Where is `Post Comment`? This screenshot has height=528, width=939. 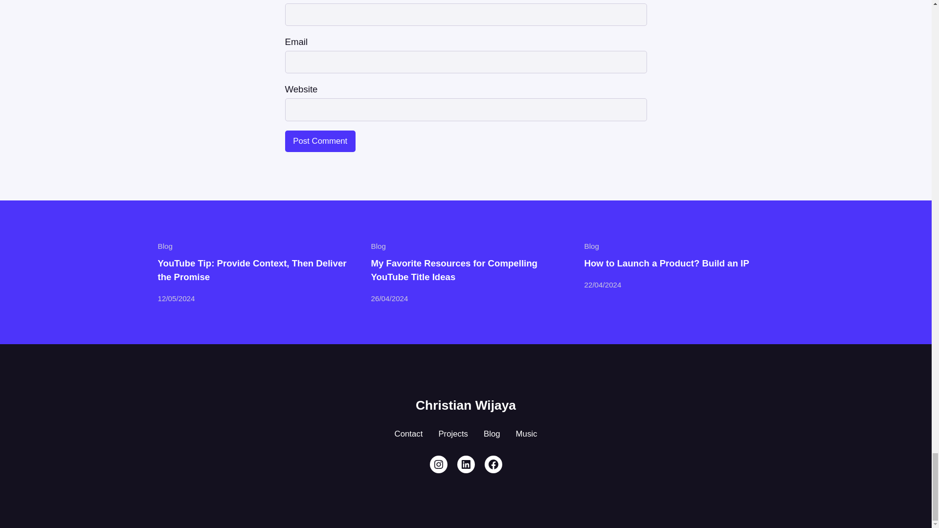 Post Comment is located at coordinates (320, 141).